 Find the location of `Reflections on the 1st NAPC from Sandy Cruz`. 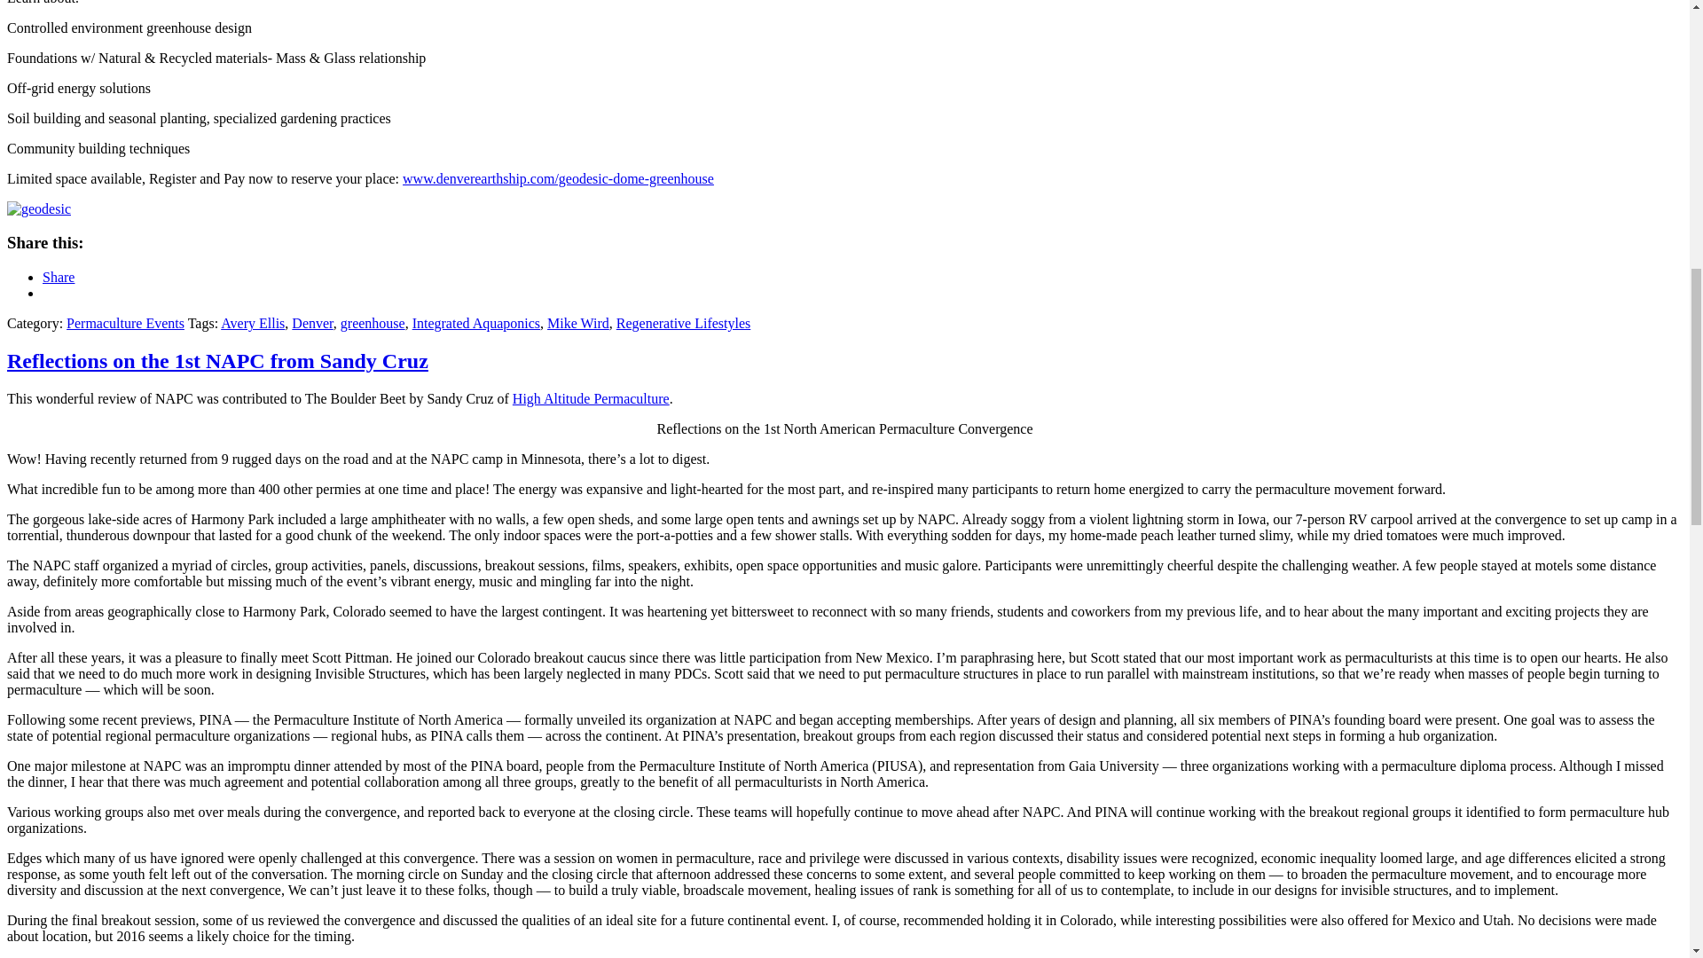

Reflections on the 1st NAPC from Sandy Cruz is located at coordinates (217, 361).